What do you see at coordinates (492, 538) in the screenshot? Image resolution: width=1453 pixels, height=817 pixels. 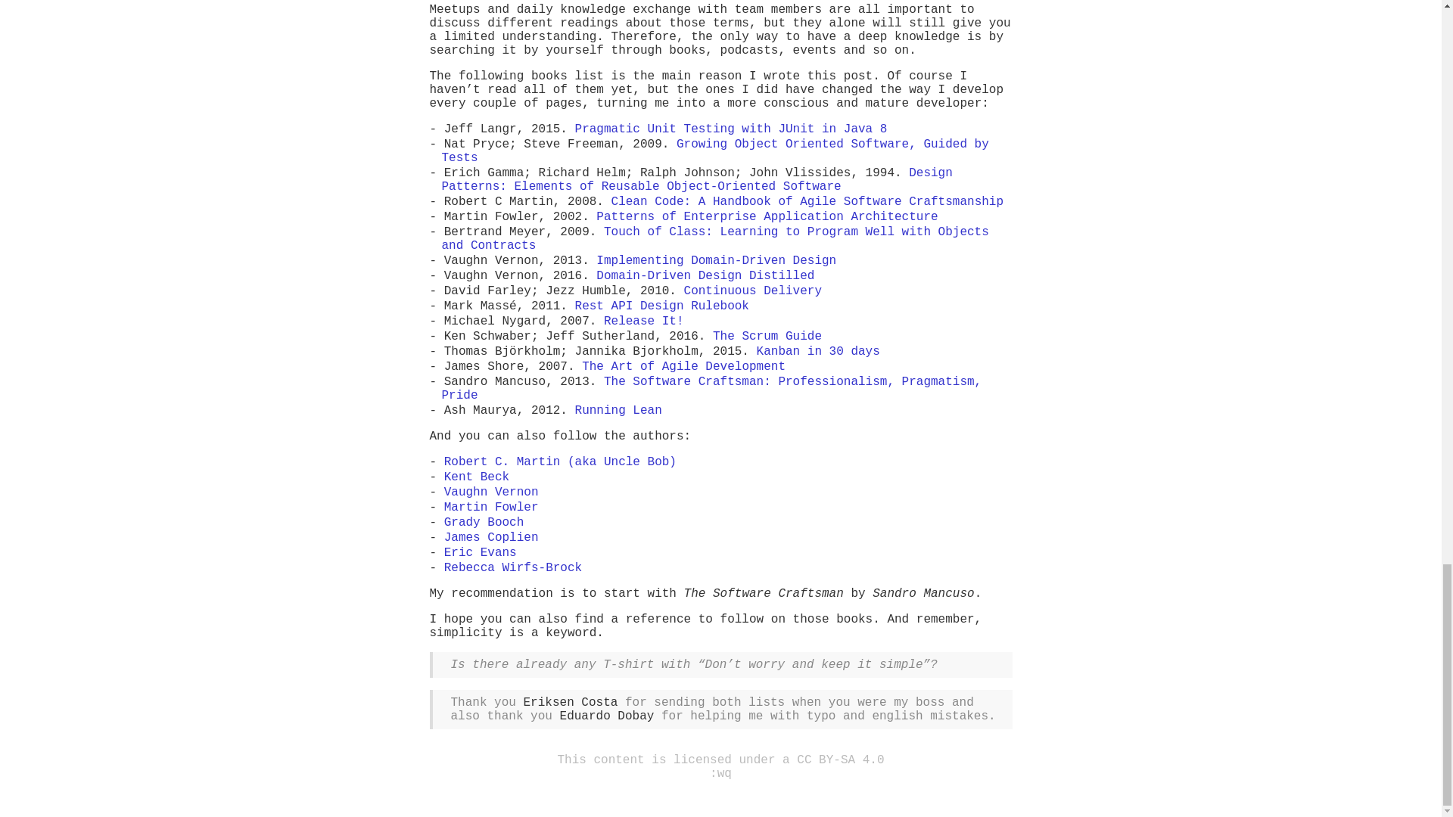 I see `James Coplien` at bounding box center [492, 538].